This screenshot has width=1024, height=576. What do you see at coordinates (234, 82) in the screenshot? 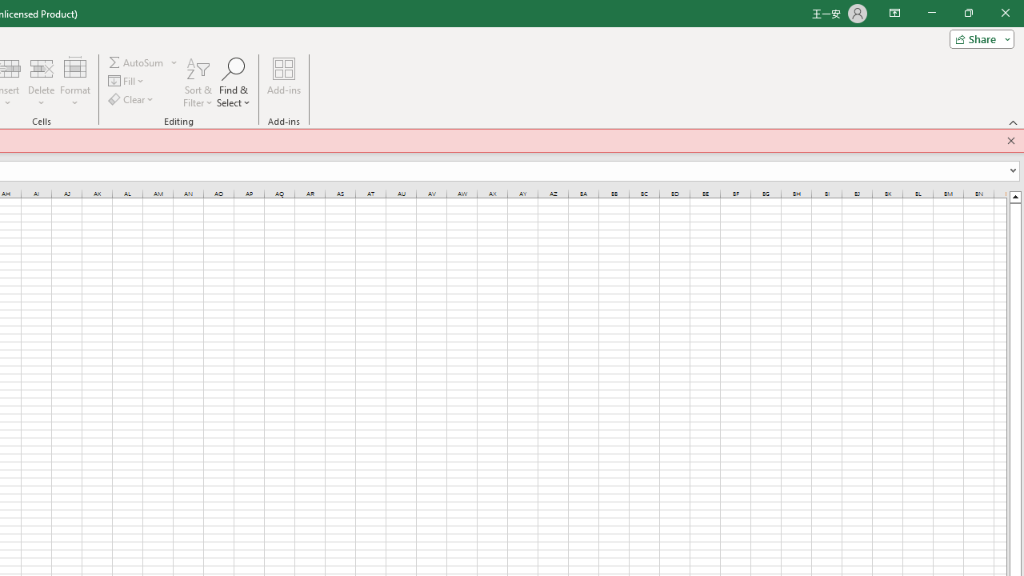
I see `Find & Select` at bounding box center [234, 82].